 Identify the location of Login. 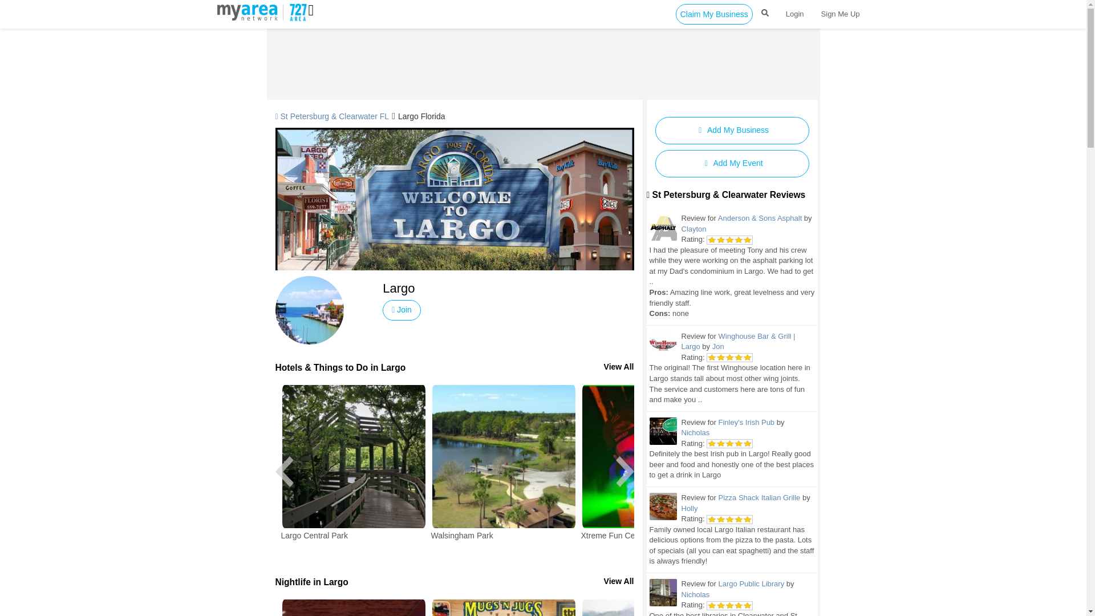
(795, 14).